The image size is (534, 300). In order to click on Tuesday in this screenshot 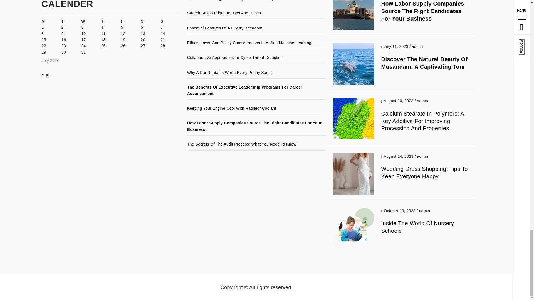, I will do `click(71, 21)`.